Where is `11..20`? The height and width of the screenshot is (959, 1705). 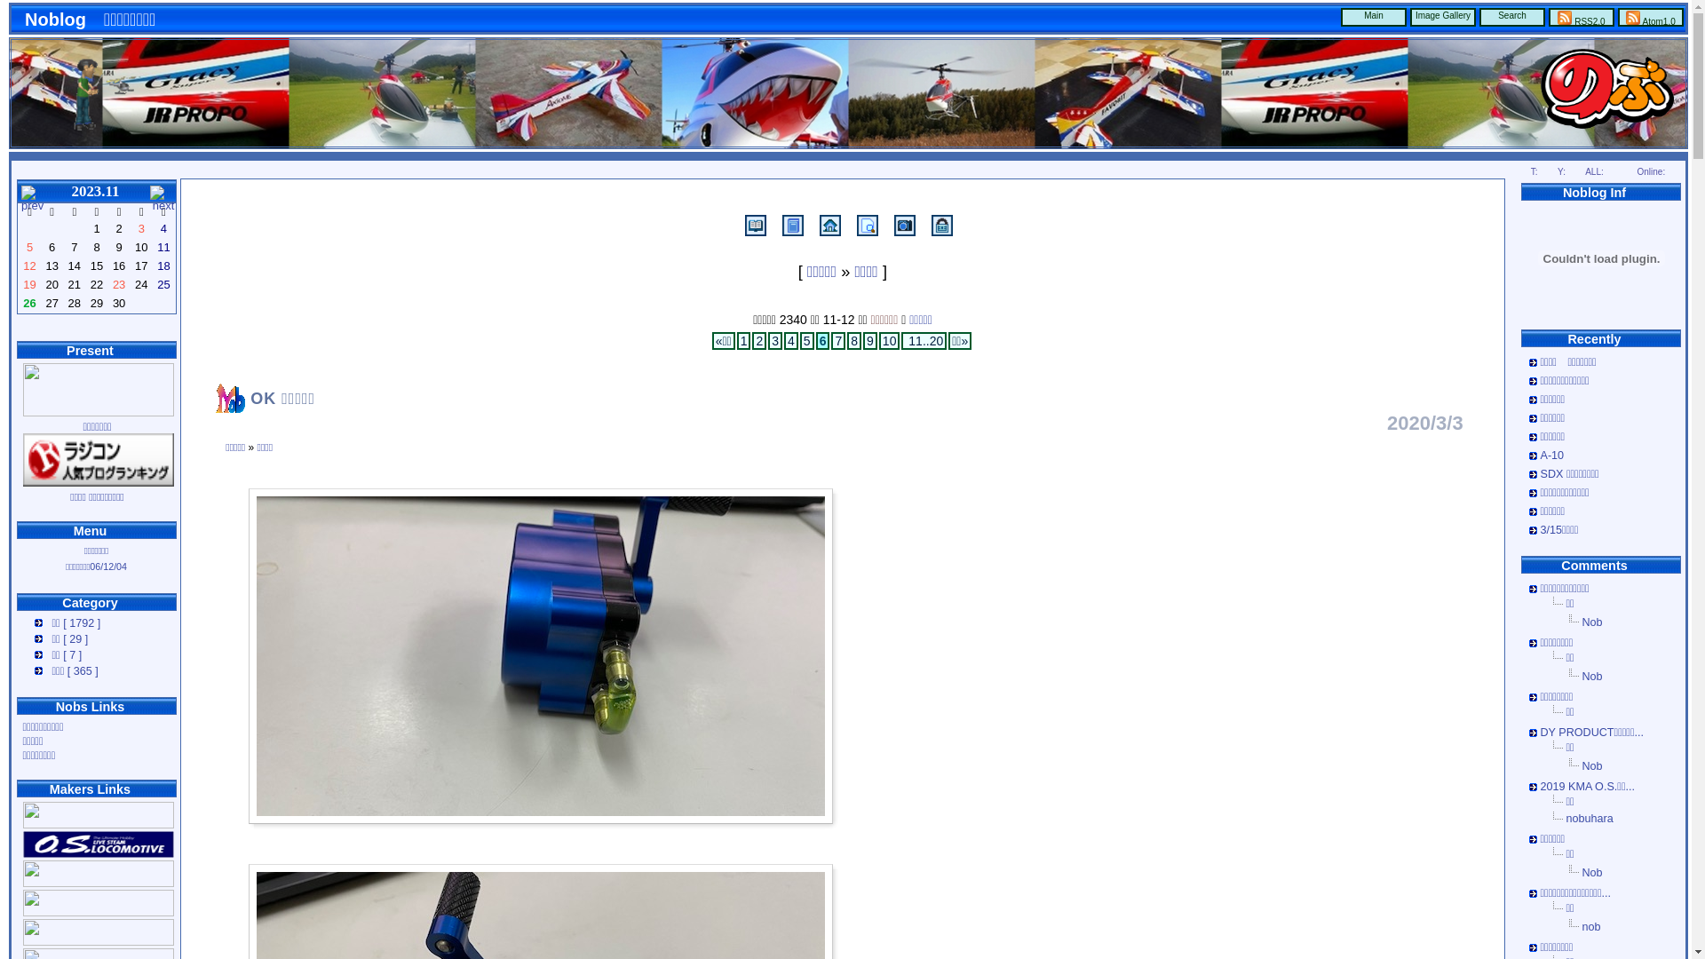 11..20 is located at coordinates (924, 341).